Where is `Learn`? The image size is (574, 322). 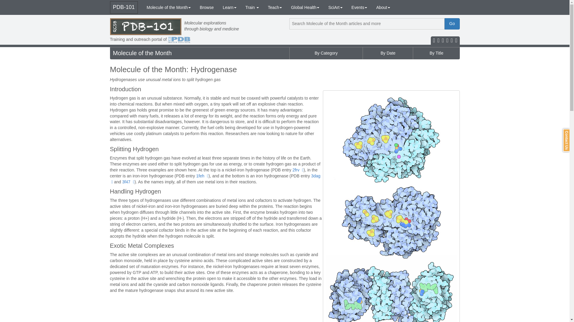
Learn is located at coordinates (230, 7).